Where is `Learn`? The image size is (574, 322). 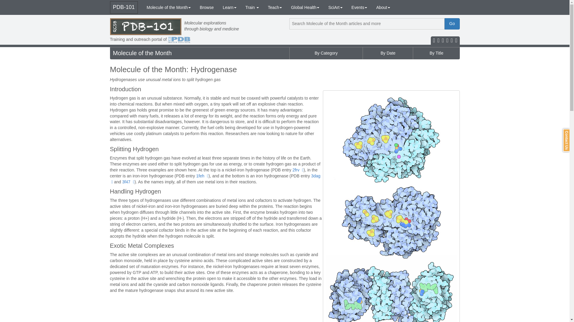
Learn is located at coordinates (230, 7).